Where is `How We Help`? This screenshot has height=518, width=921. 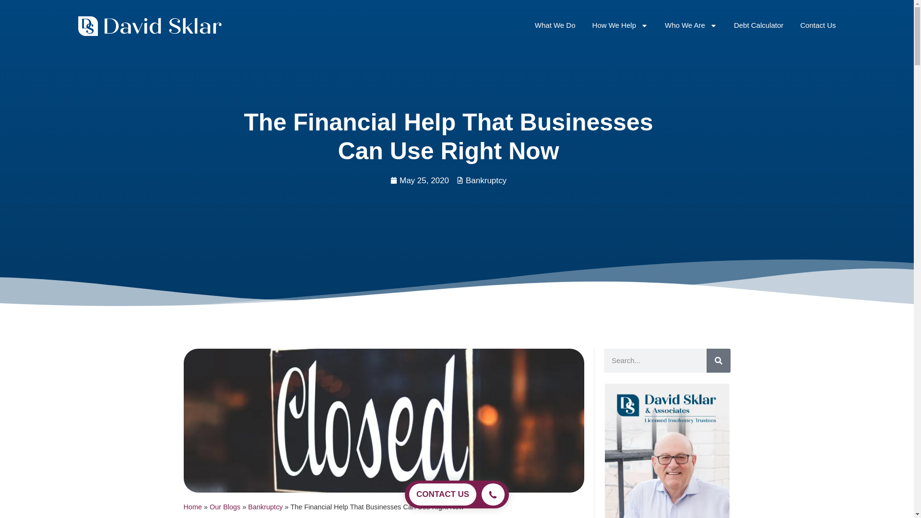 How We Help is located at coordinates (620, 25).